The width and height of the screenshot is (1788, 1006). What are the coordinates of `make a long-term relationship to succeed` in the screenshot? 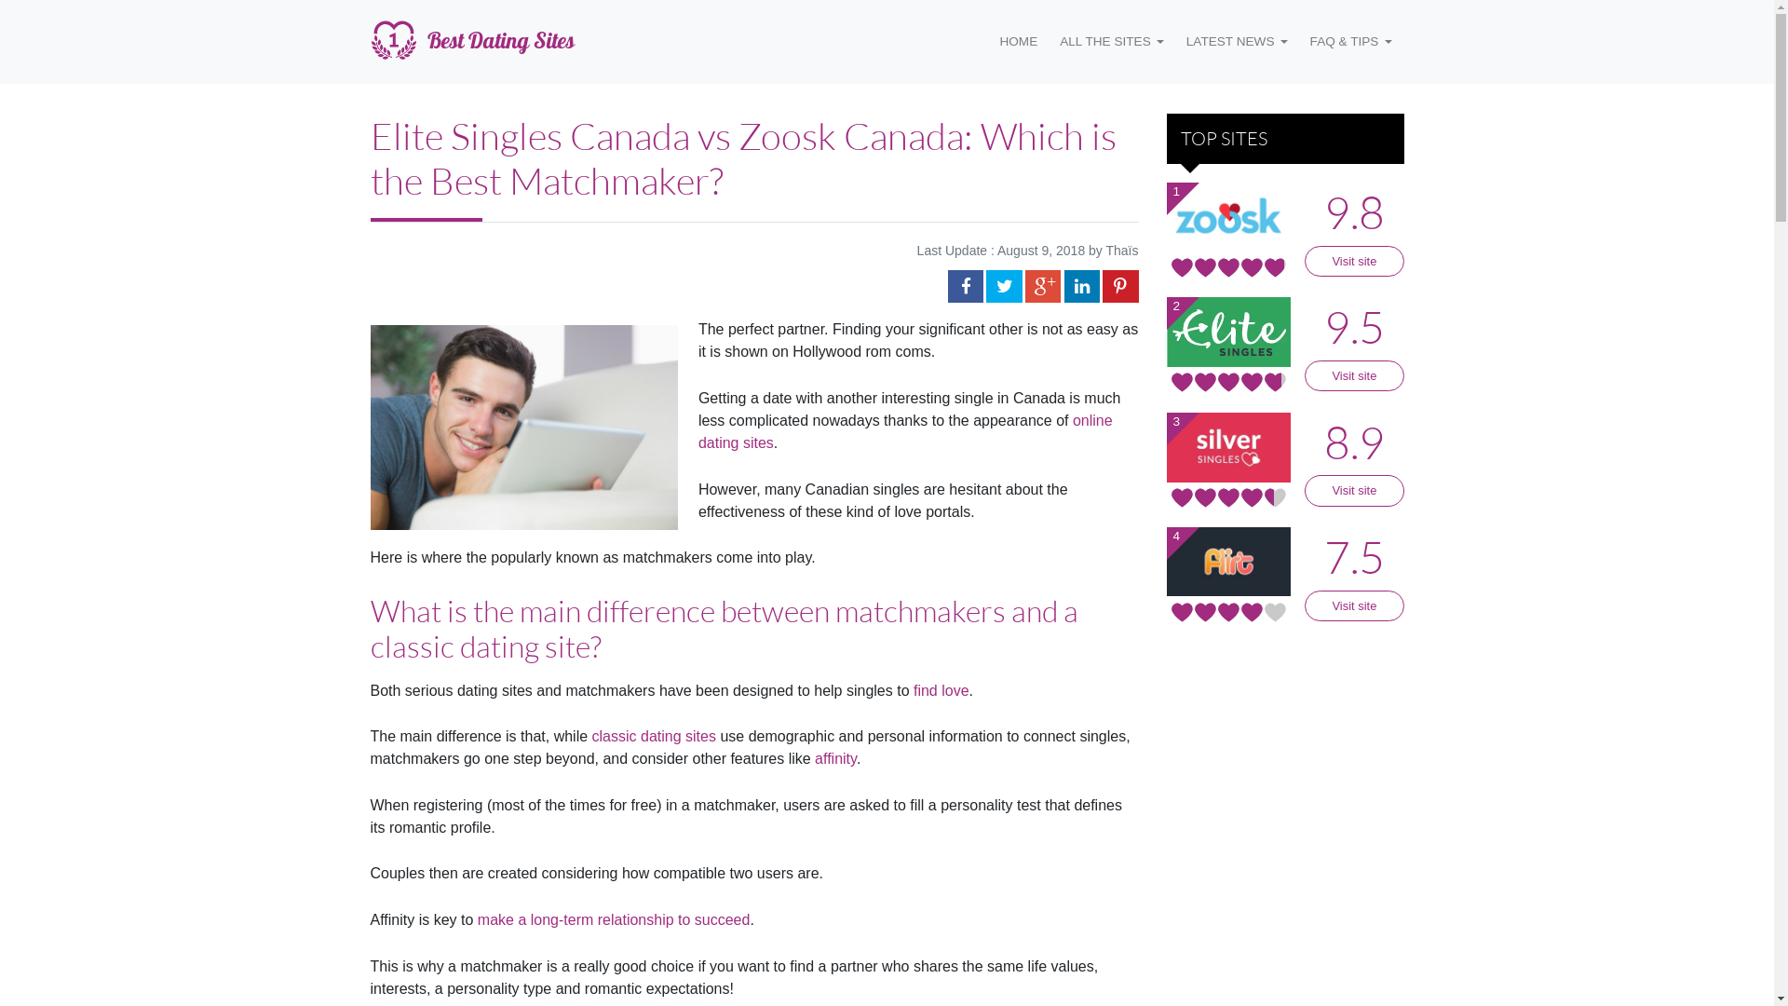 It's located at (615, 920).